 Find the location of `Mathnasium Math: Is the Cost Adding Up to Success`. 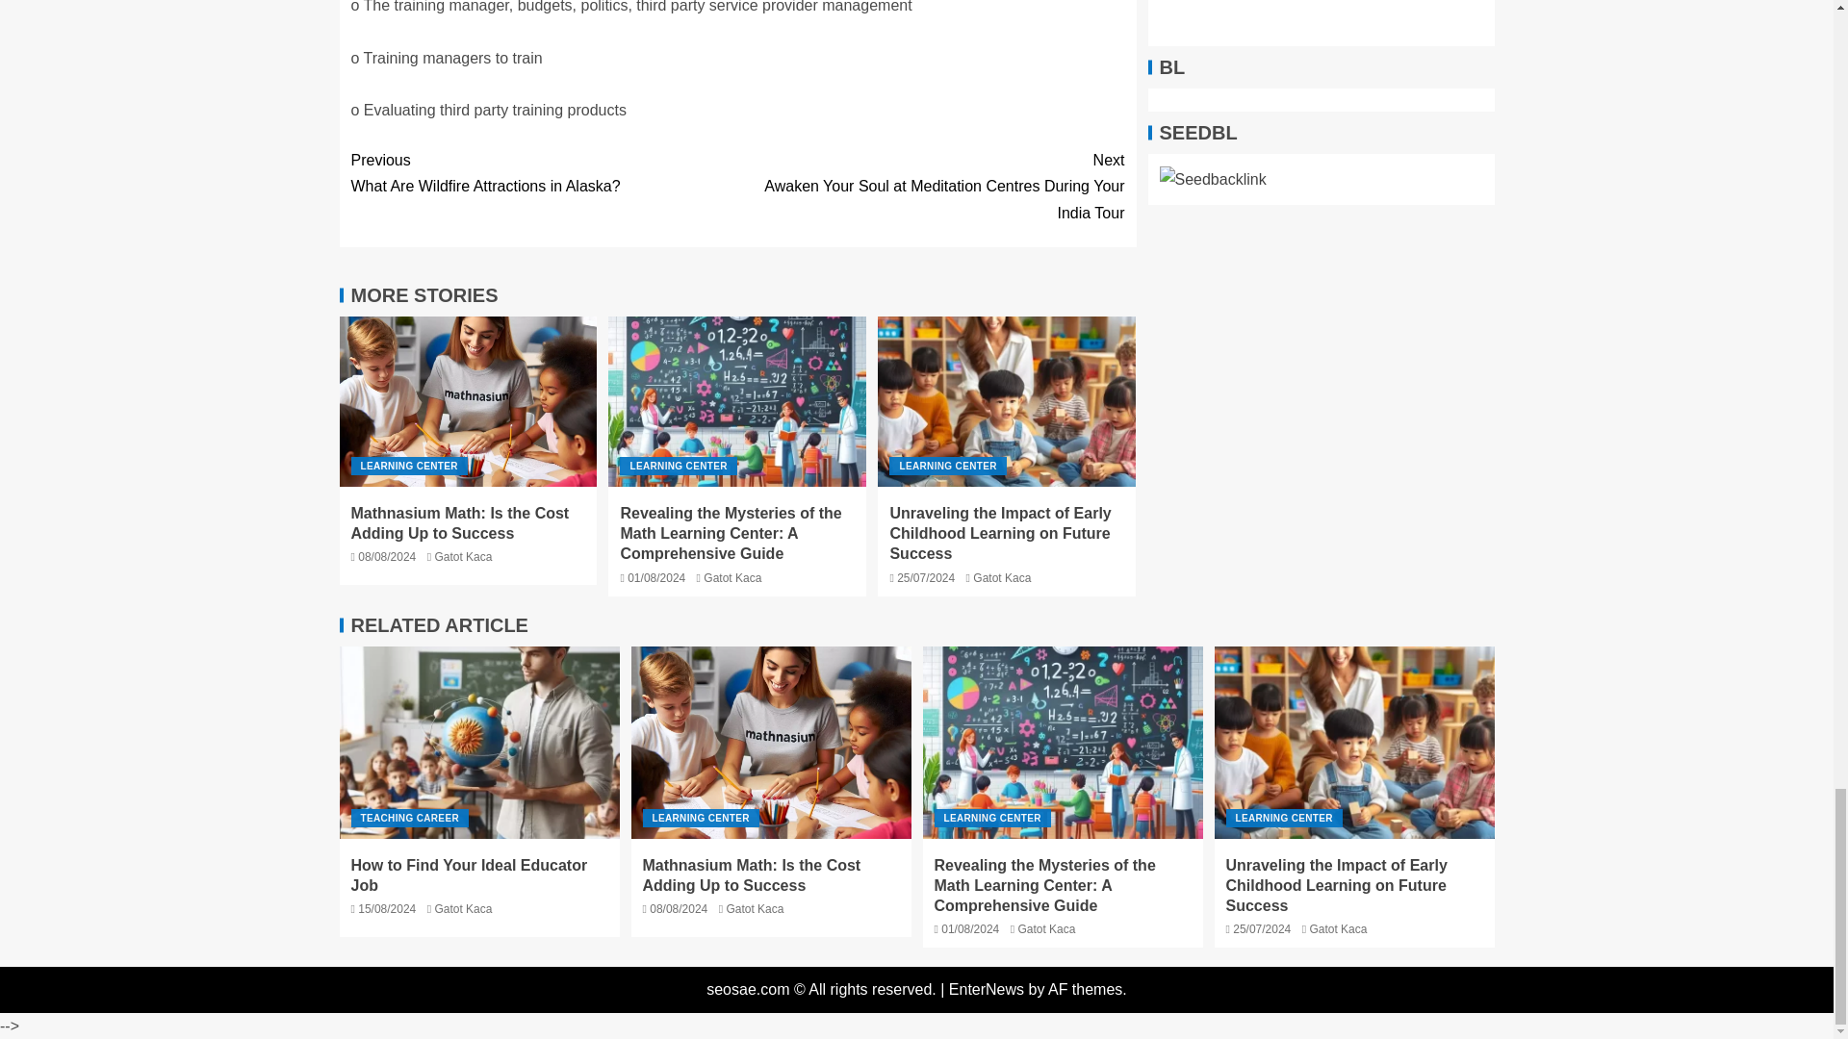

Mathnasium Math: Is the Cost Adding Up to Success is located at coordinates (460, 522).